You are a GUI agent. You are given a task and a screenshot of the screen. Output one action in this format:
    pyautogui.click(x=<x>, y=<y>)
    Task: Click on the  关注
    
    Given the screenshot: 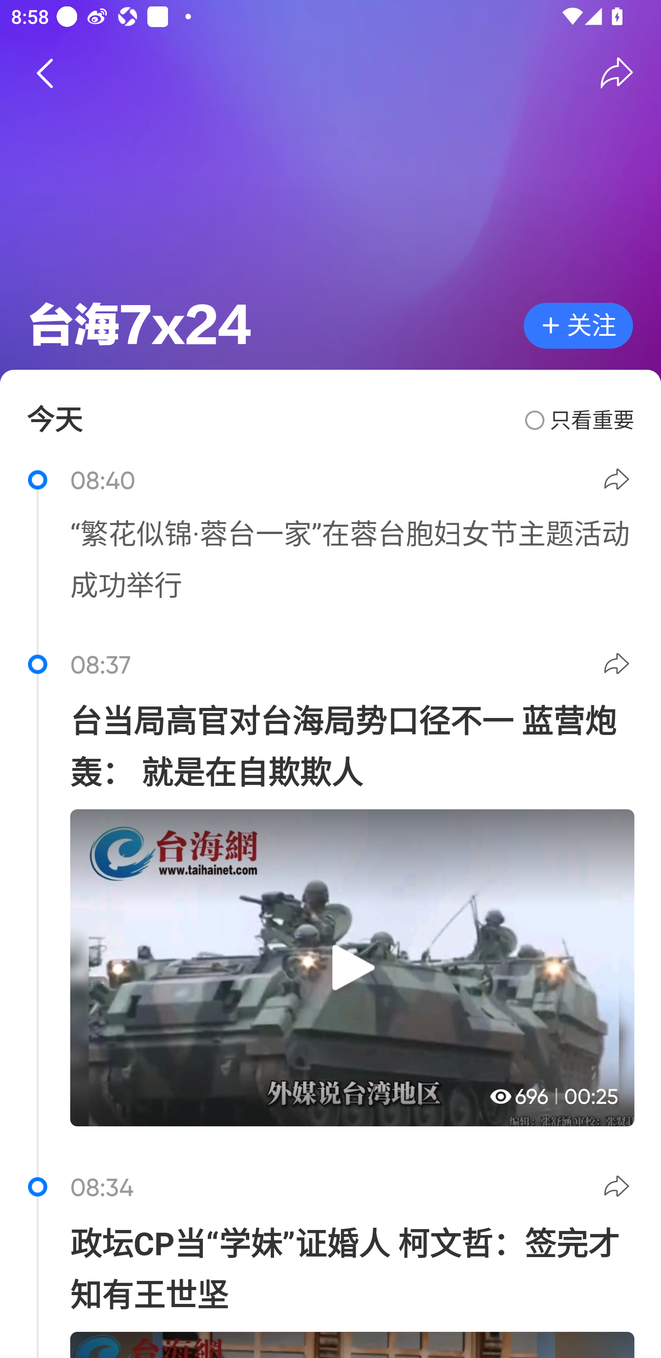 What is the action you would take?
    pyautogui.click(x=578, y=326)
    